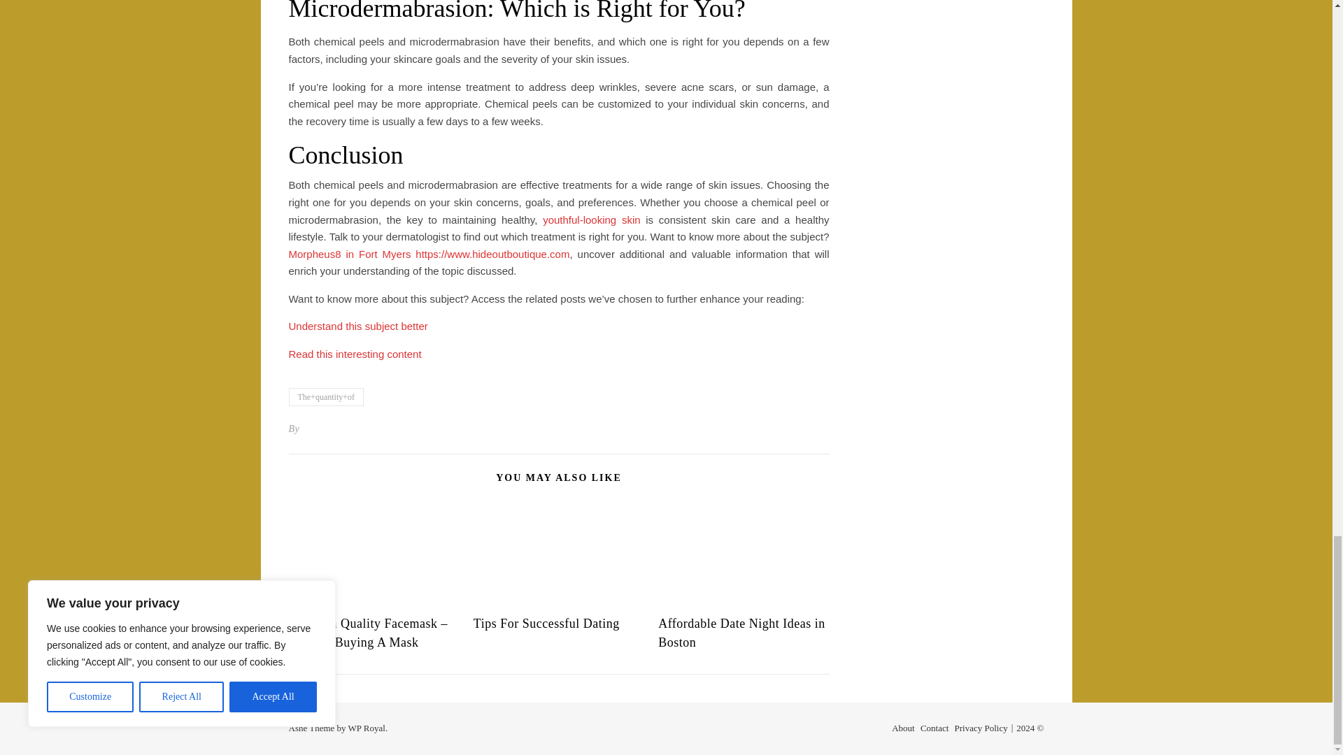 The width and height of the screenshot is (1343, 755). Describe the element at coordinates (741, 633) in the screenshot. I see `Affordable Date Night Ideas in Boston` at that location.